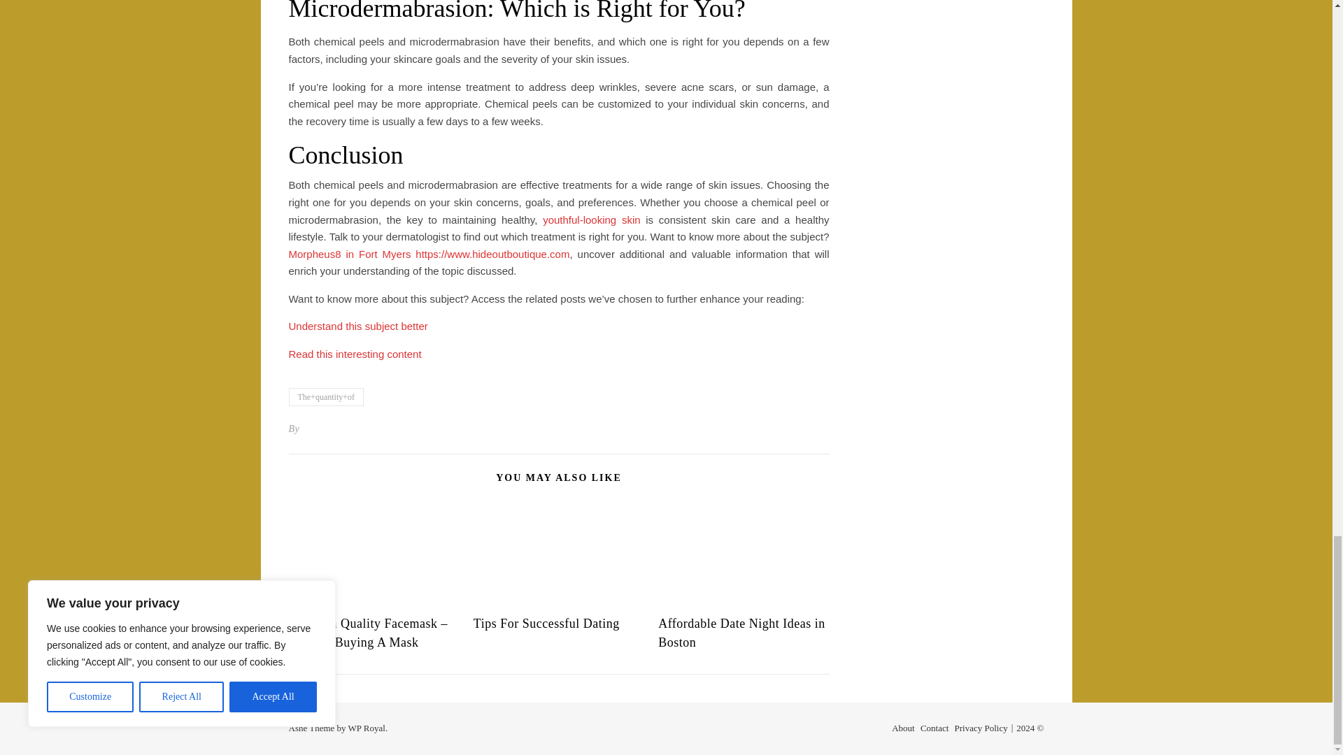 The width and height of the screenshot is (1343, 755). Describe the element at coordinates (741, 633) in the screenshot. I see `Affordable Date Night Ideas in Boston` at that location.